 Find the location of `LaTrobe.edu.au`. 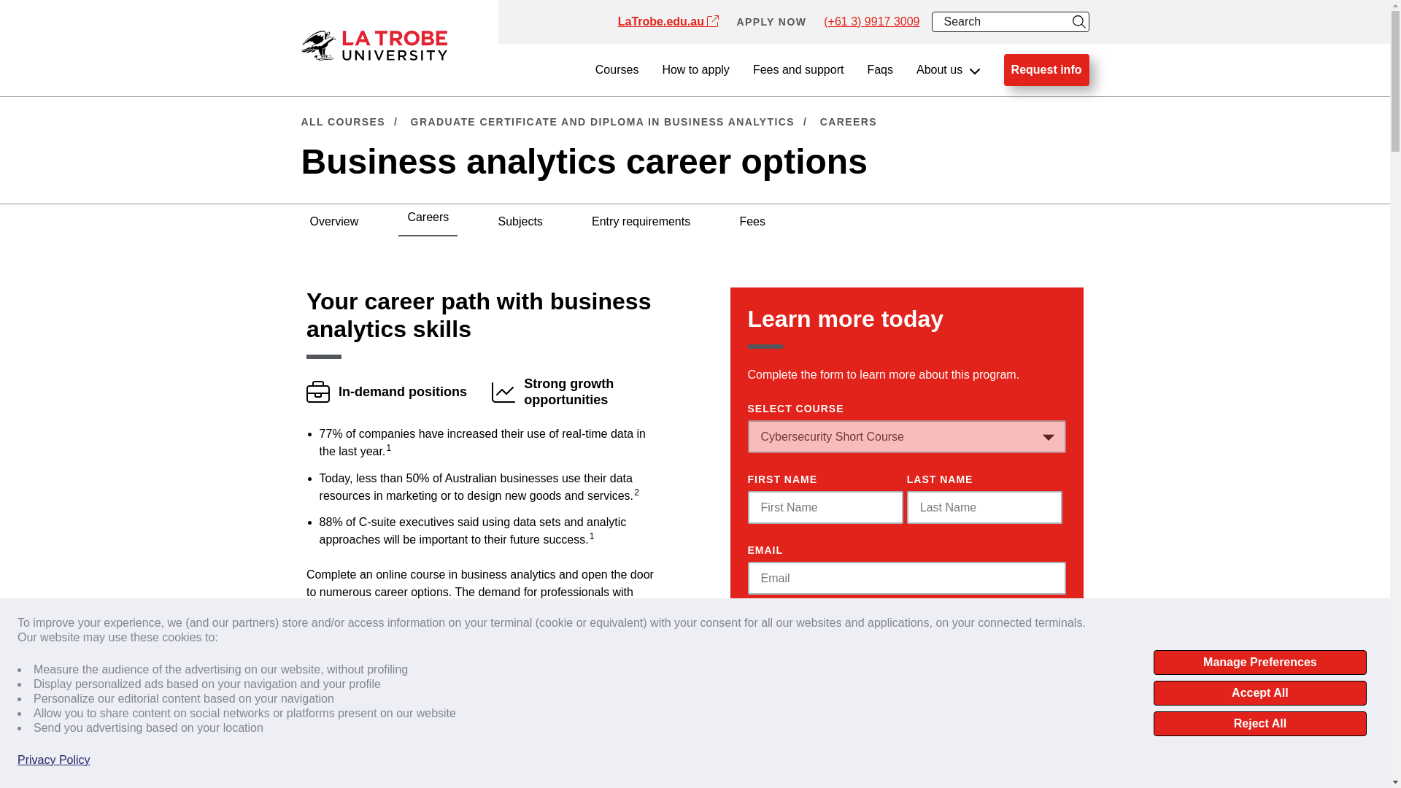

LaTrobe.edu.au is located at coordinates (668, 22).